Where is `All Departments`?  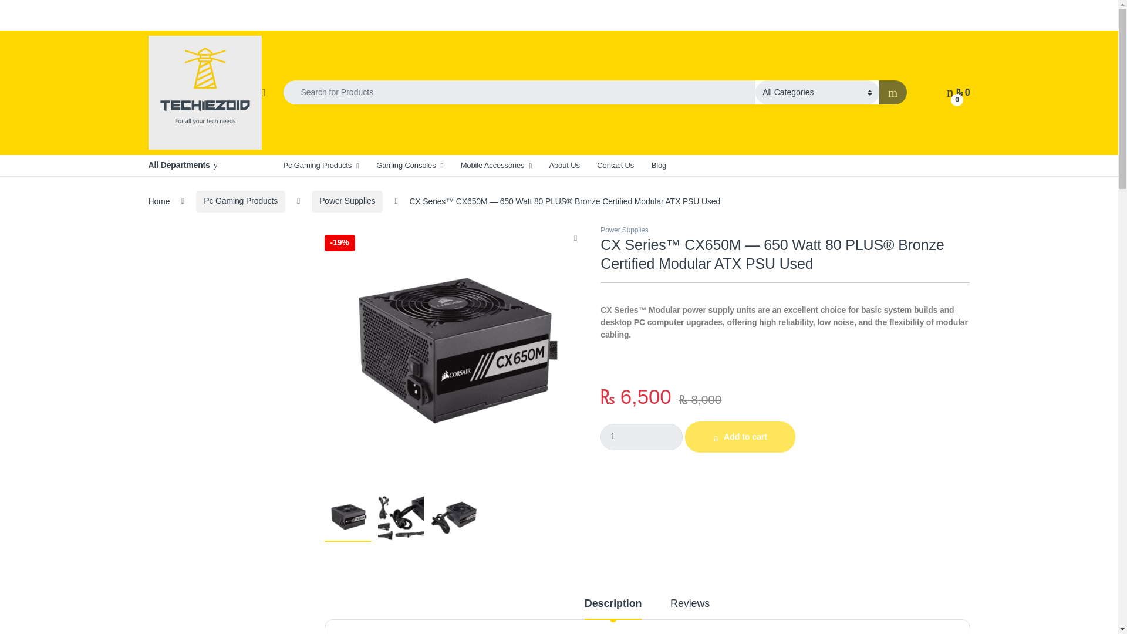 All Departments is located at coordinates (206, 165).